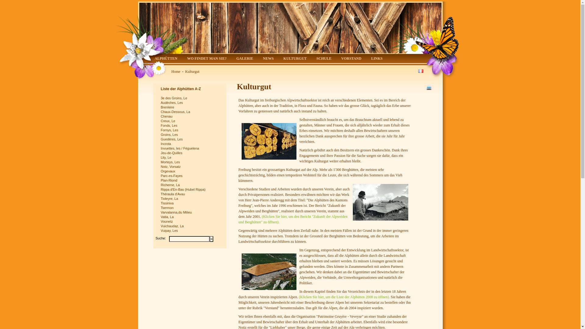 This screenshot has height=329, width=585. What do you see at coordinates (191, 176) in the screenshot?
I see `Parc-es-Fayes` at bounding box center [191, 176].